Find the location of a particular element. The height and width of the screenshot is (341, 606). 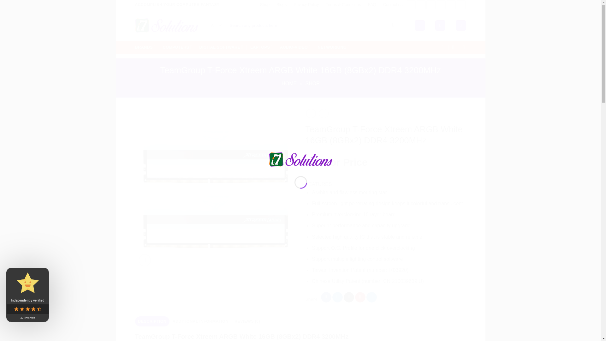

i7 Solutions - ACCOMPLISH YOUR COMPUTER FANTASY is located at coordinates (300, 159).